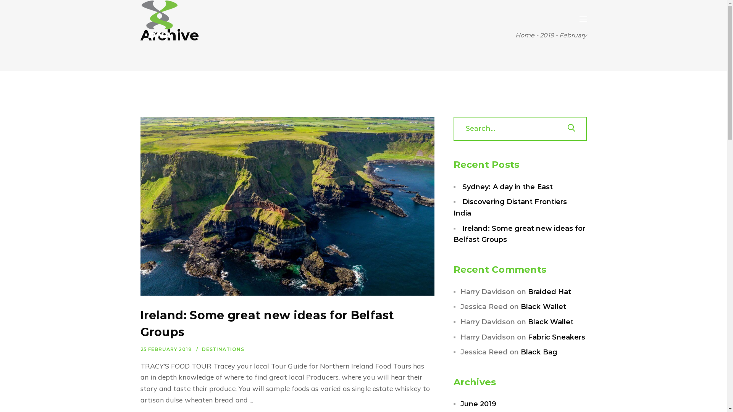 Image resolution: width=733 pixels, height=412 pixels. What do you see at coordinates (550, 292) in the screenshot?
I see `Braided Hat` at bounding box center [550, 292].